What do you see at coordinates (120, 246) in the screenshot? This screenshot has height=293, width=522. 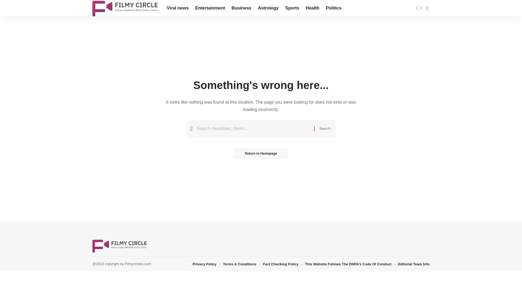 I see `FilmyCircles` at bounding box center [120, 246].